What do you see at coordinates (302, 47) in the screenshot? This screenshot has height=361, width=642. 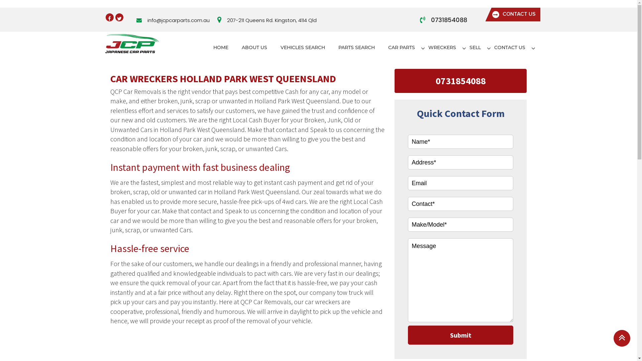 I see `VEHICLES SEARCH` at bounding box center [302, 47].